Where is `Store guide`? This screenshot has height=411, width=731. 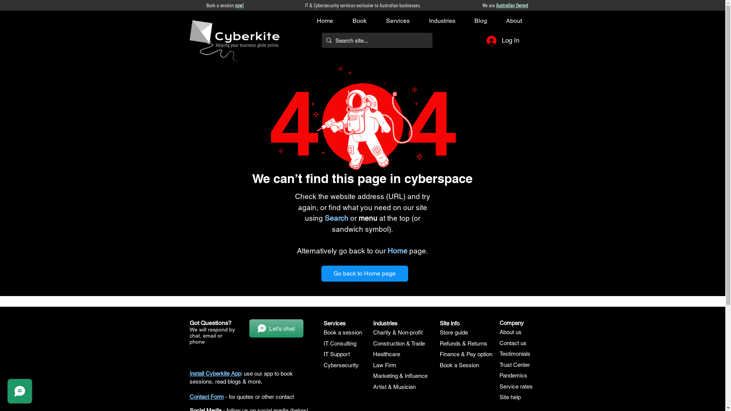
Store guide is located at coordinates (453, 333).